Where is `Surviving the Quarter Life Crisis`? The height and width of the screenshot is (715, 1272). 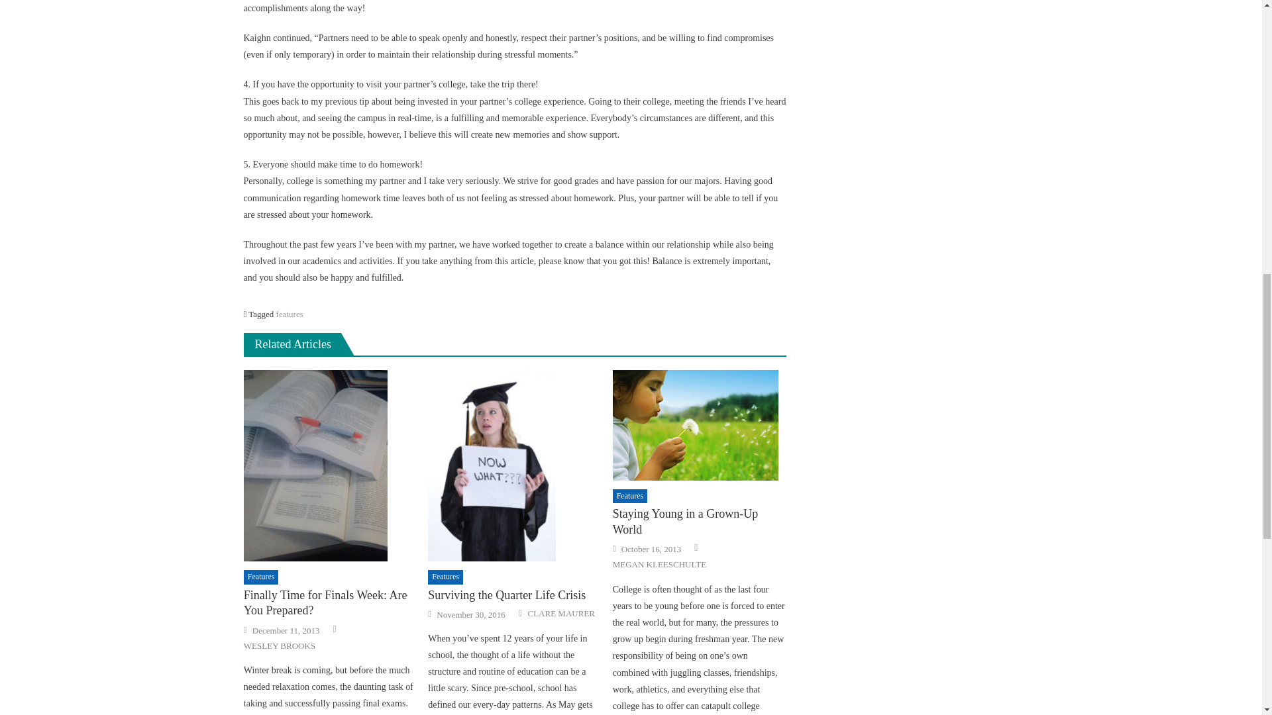
Surviving the Quarter Life Crisis is located at coordinates (514, 595).